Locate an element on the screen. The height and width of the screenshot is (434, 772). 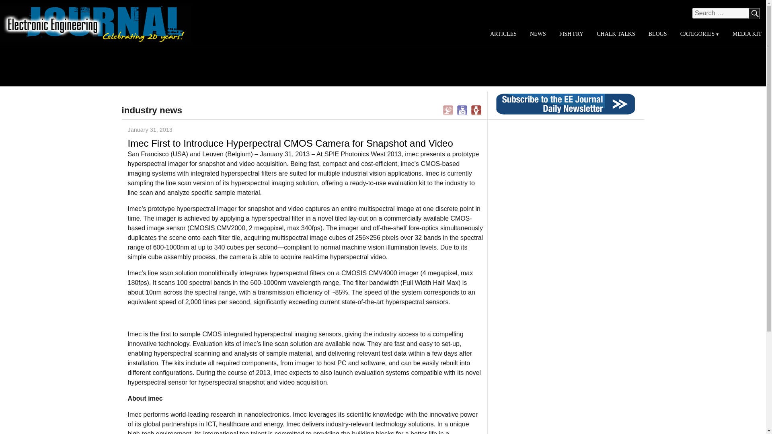
FISH FRY is located at coordinates (571, 34).